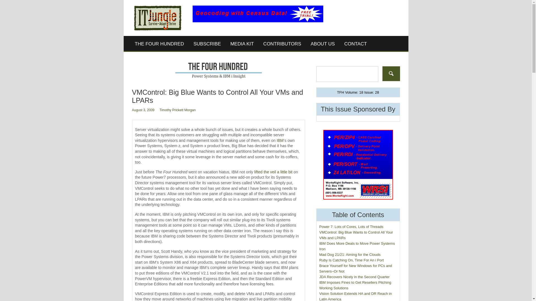  What do you see at coordinates (323, 44) in the screenshot?
I see `ABOUT US` at bounding box center [323, 44].